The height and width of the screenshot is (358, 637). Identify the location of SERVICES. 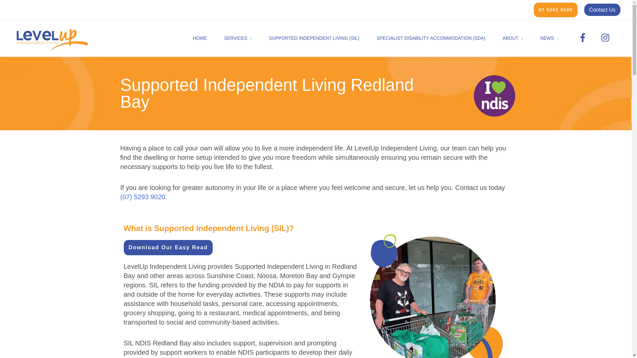
(238, 38).